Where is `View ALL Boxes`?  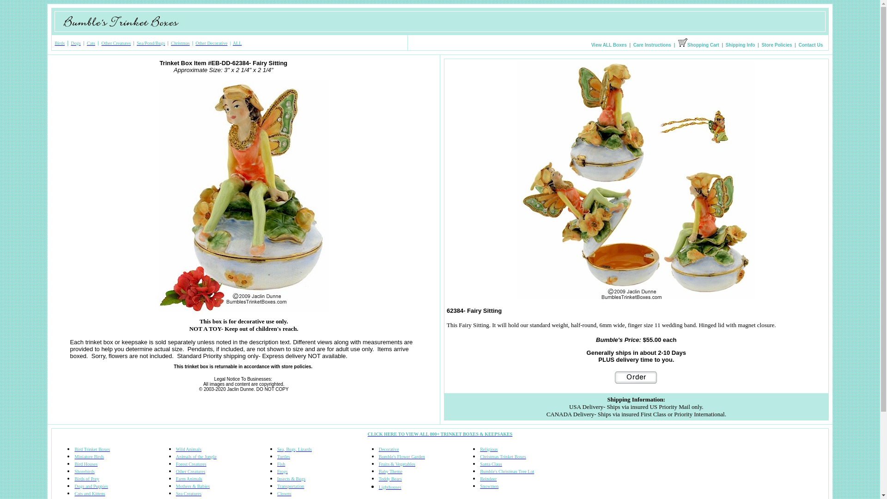
View ALL Boxes is located at coordinates (609, 44).